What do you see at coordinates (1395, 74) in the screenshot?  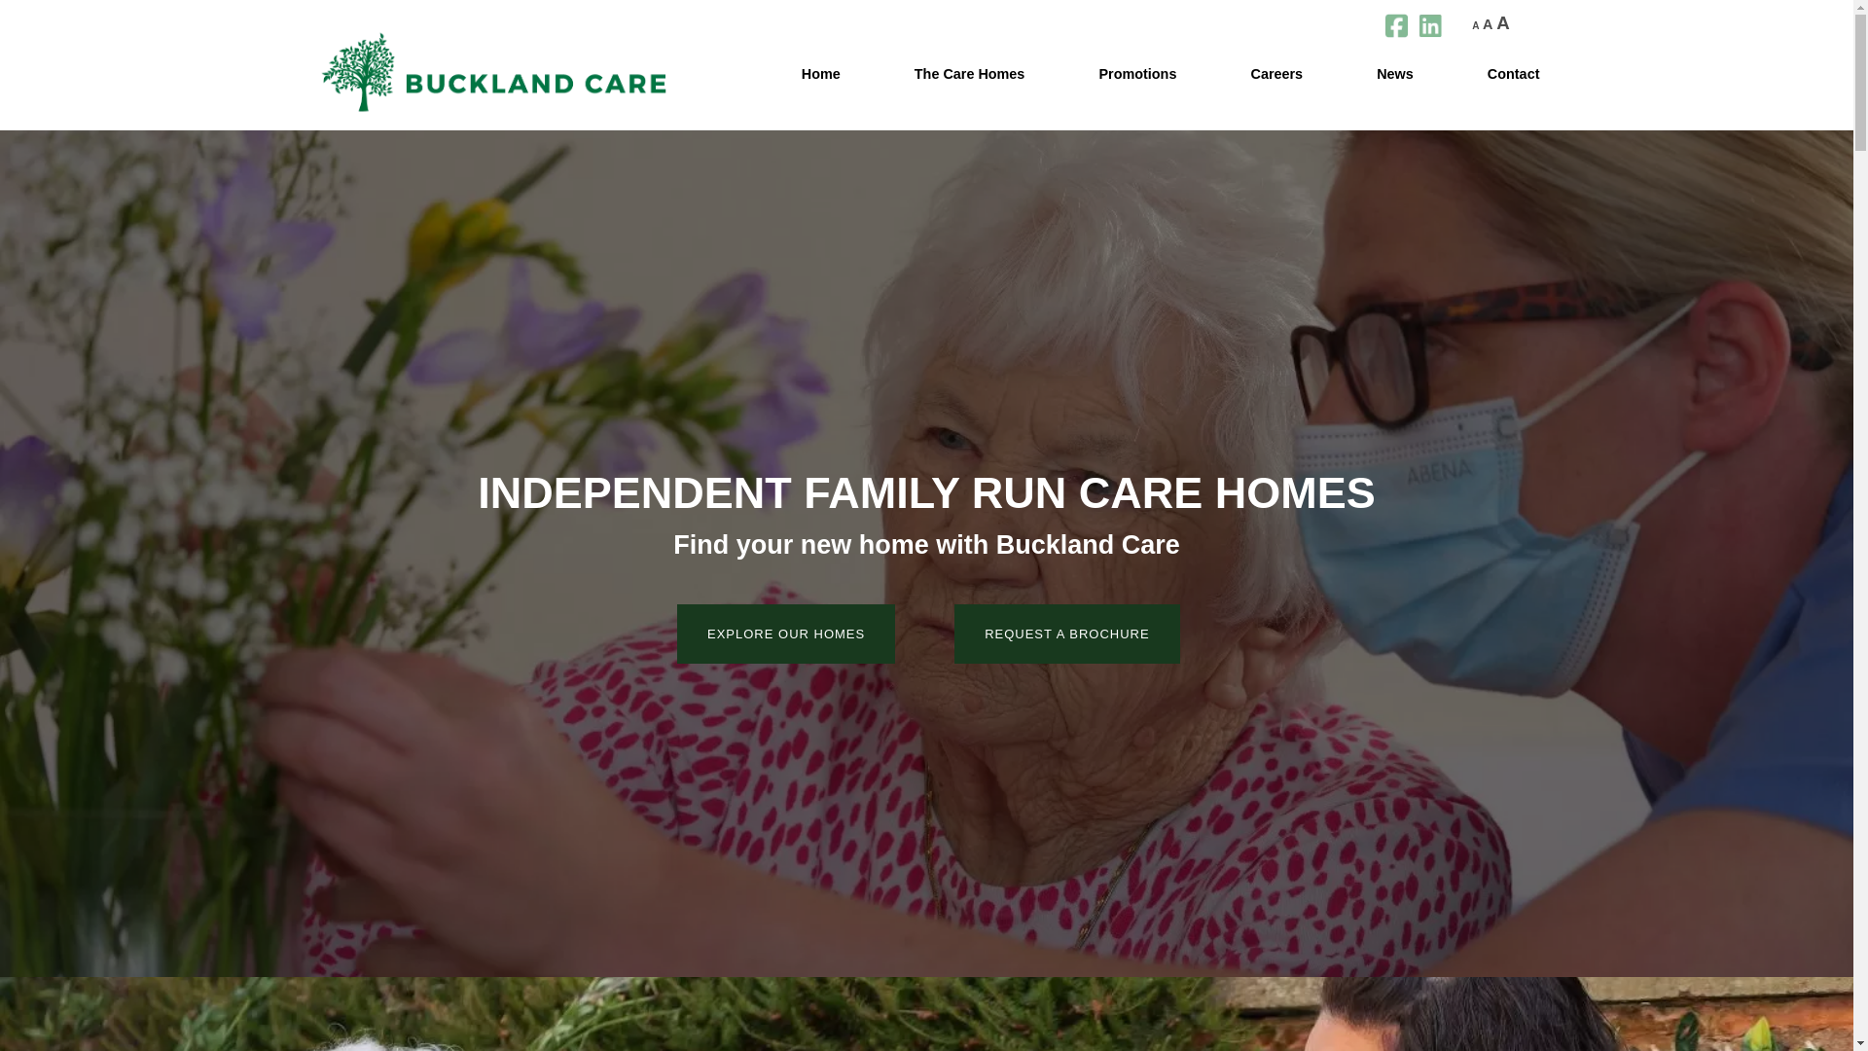 I see `News` at bounding box center [1395, 74].